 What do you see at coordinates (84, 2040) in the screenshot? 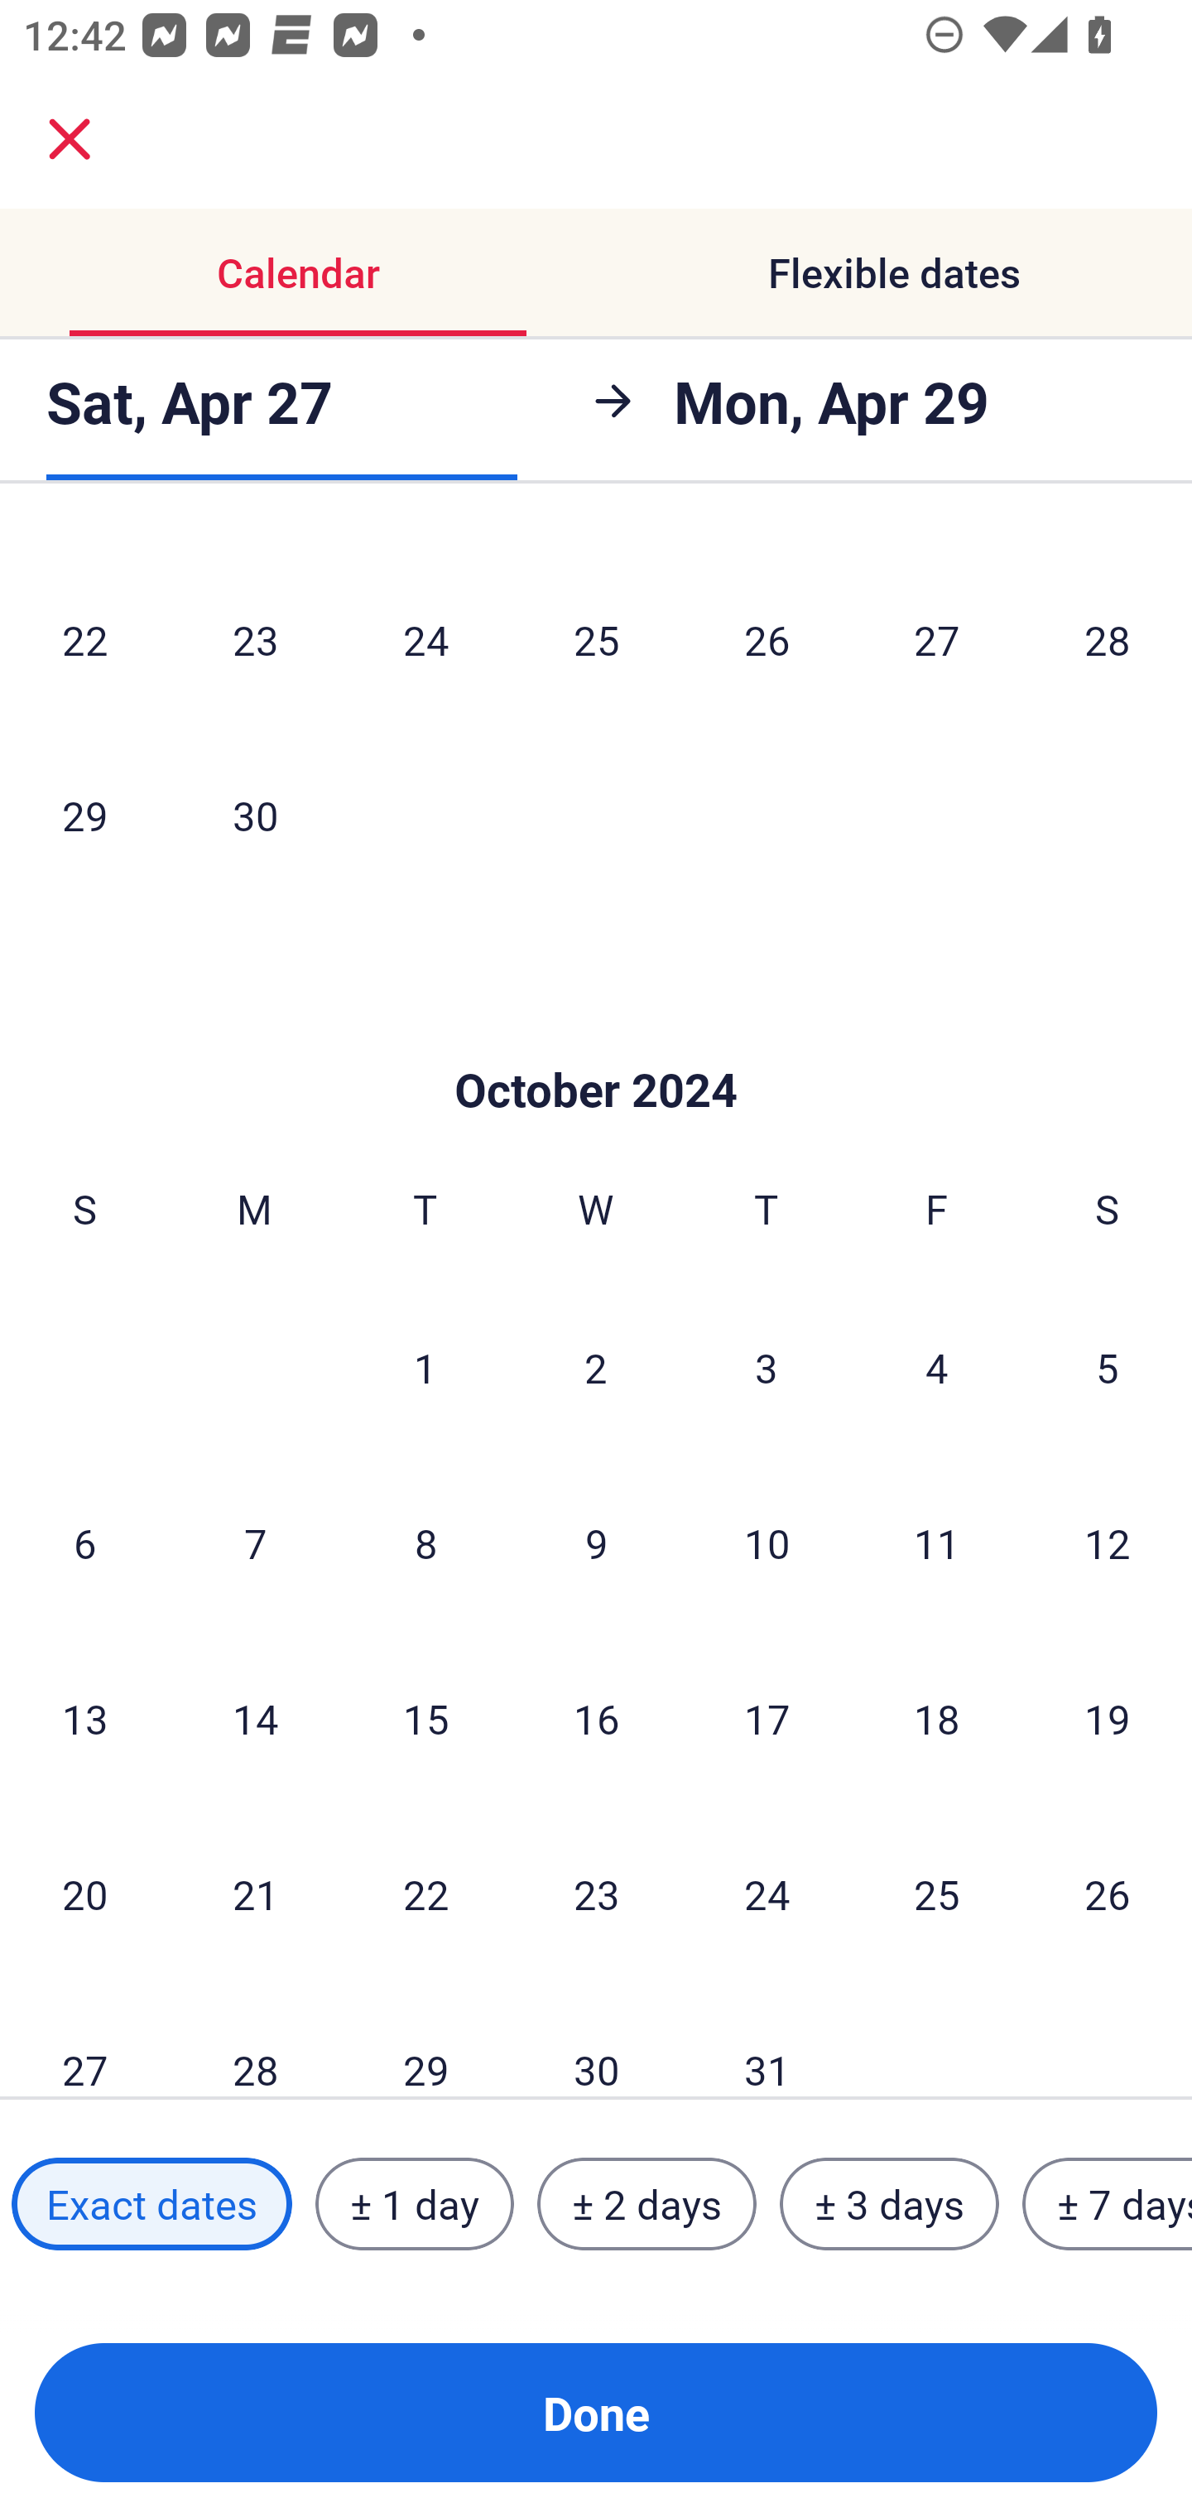
I see `27 Sunday, October 27, 2024` at bounding box center [84, 2040].